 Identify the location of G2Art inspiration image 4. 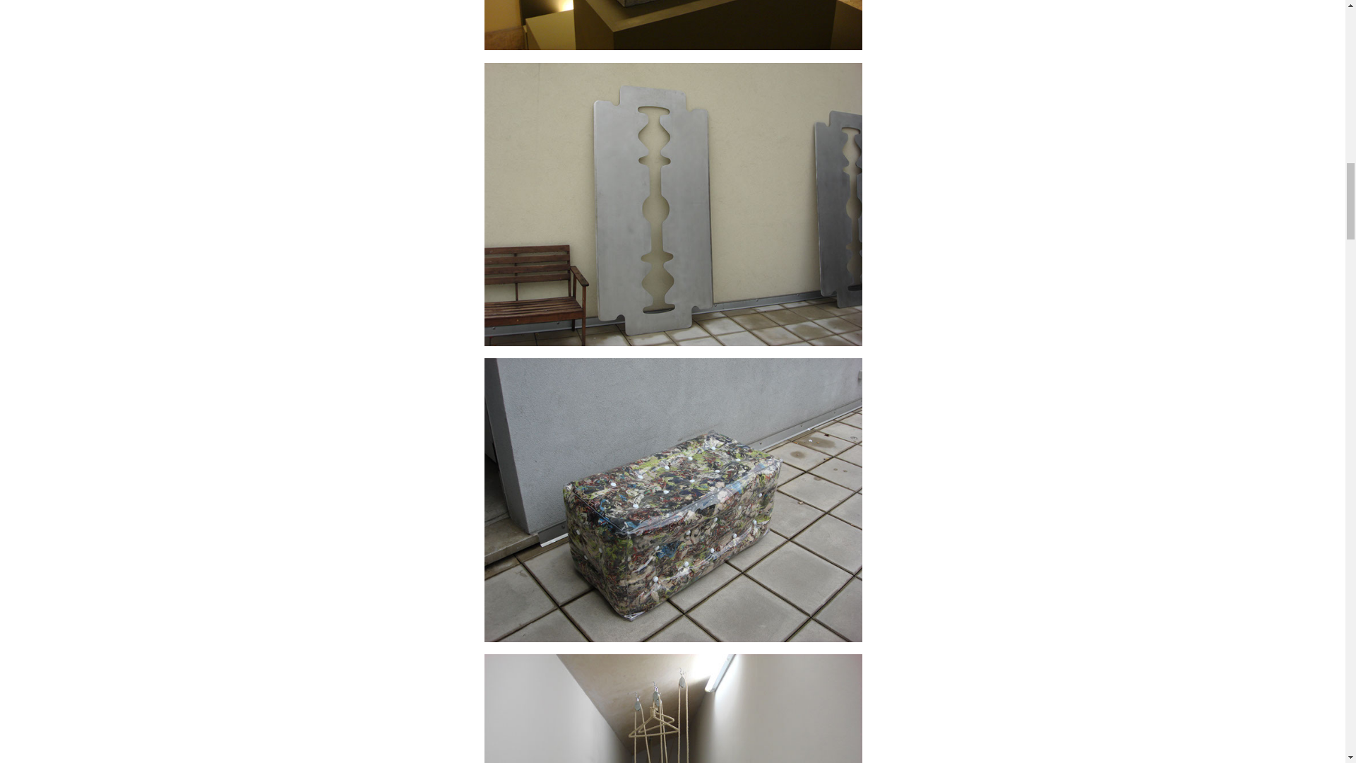
(673, 25).